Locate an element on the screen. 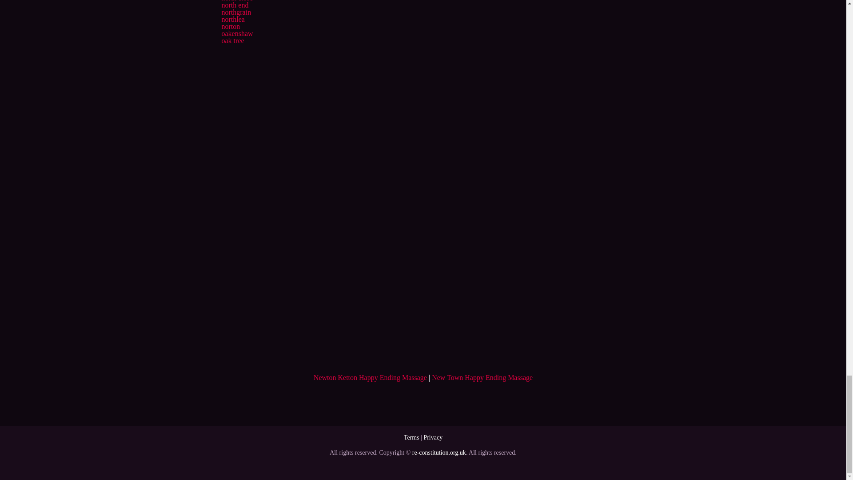 Image resolution: width=853 pixels, height=480 pixels. north end is located at coordinates (235, 5).